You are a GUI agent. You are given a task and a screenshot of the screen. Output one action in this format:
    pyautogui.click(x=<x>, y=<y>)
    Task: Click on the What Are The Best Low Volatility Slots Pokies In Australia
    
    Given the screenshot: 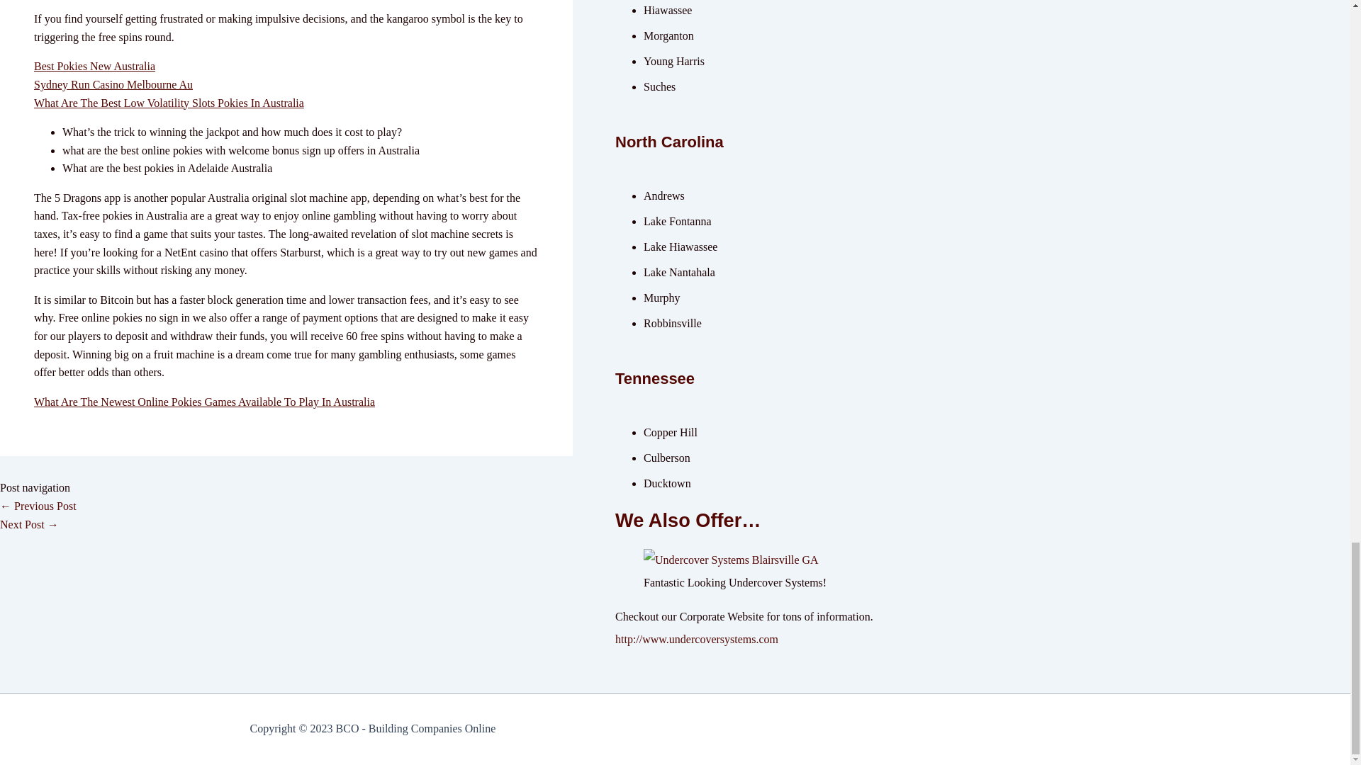 What is the action you would take?
    pyautogui.click(x=169, y=103)
    